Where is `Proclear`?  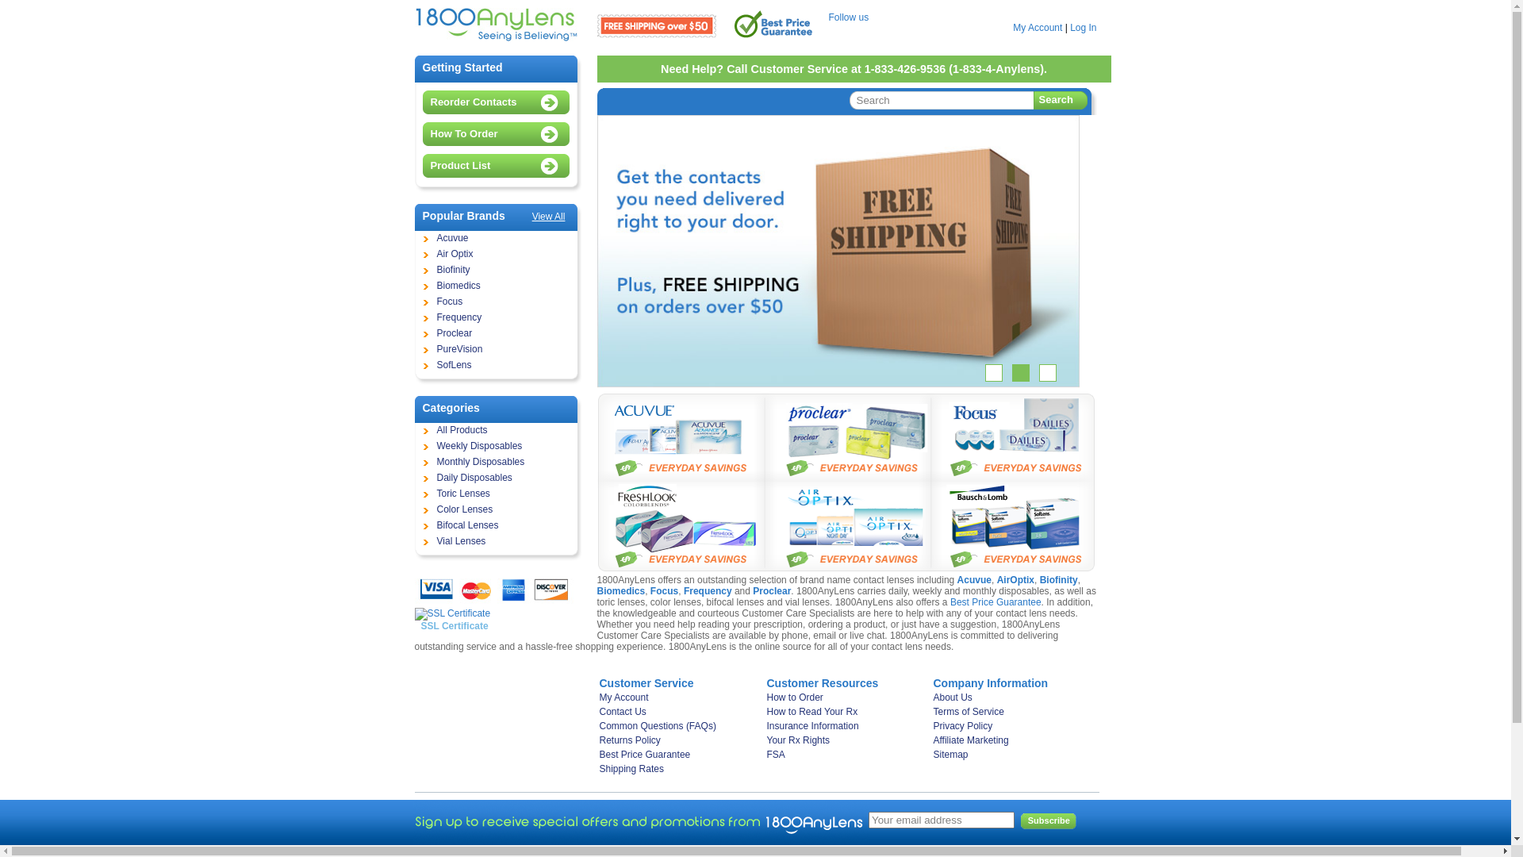
Proclear is located at coordinates (772, 591).